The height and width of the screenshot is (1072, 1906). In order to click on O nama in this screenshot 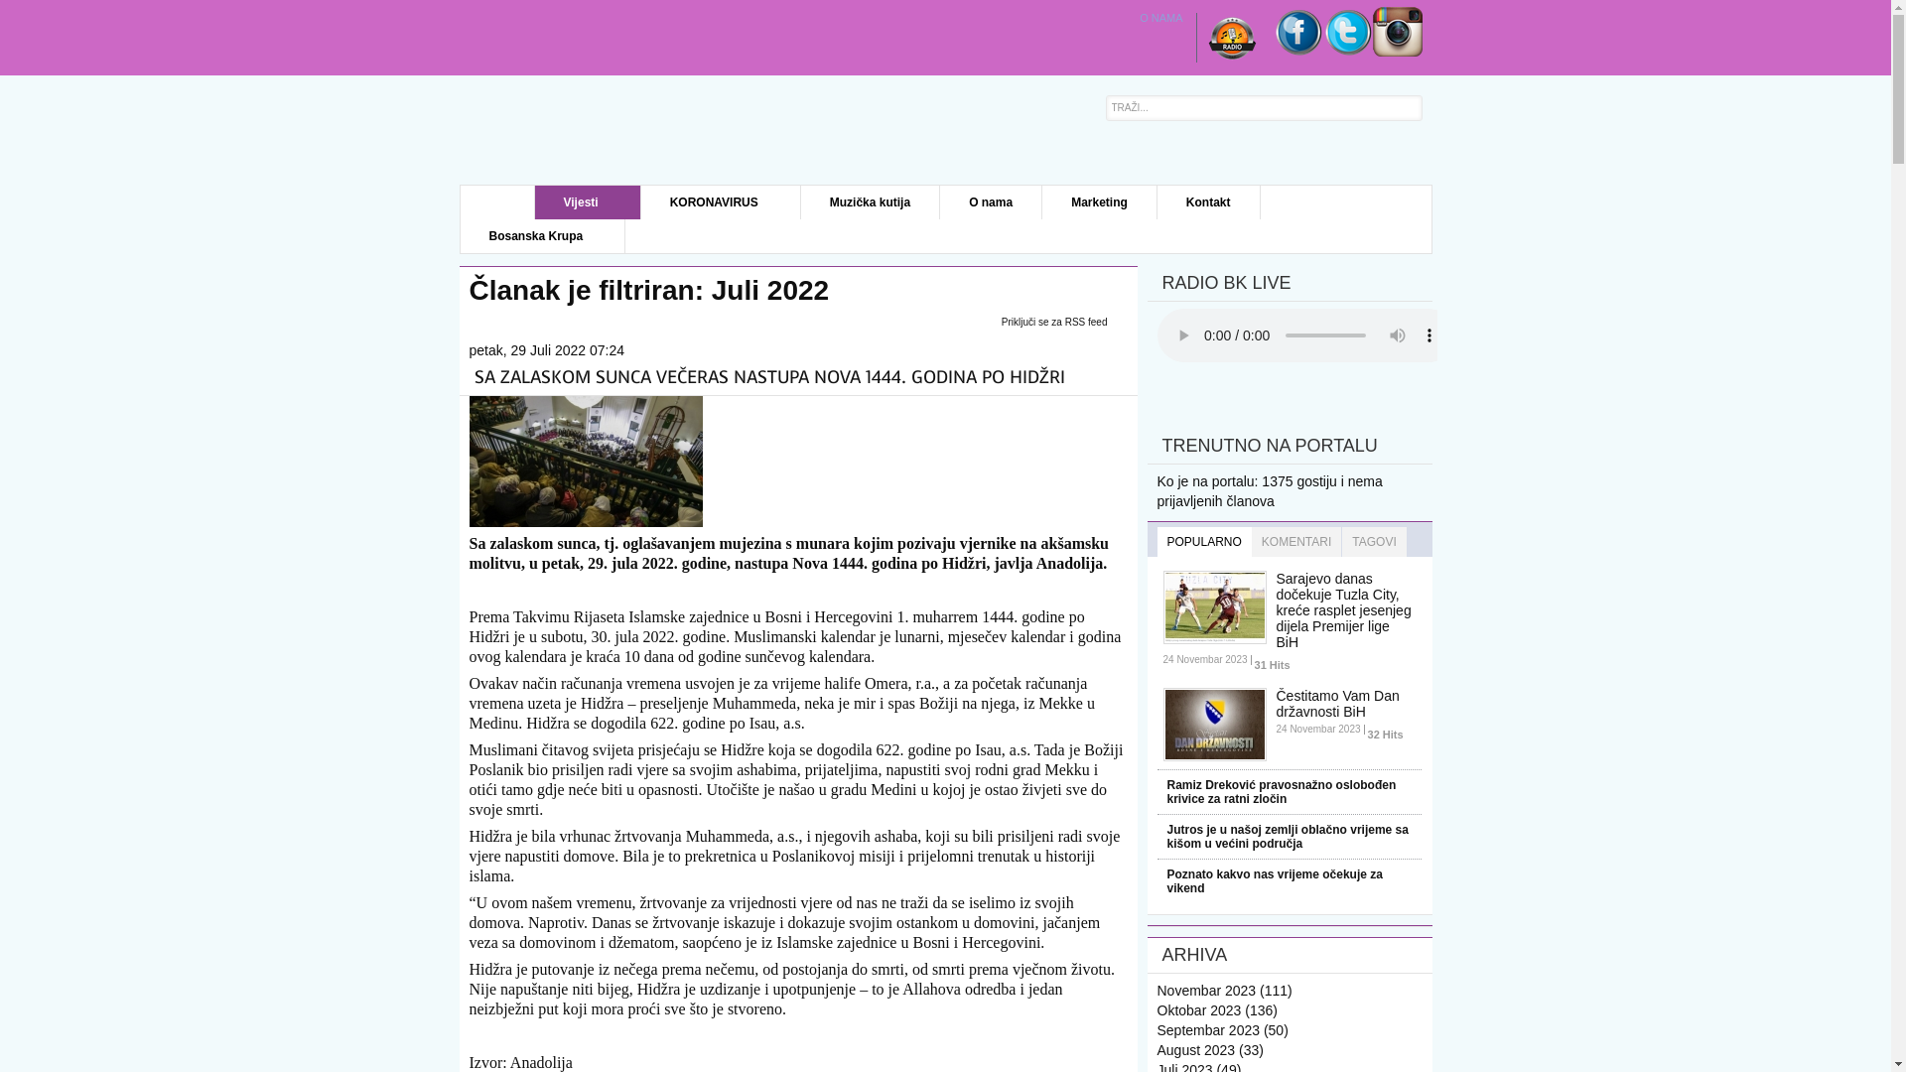, I will do `click(991, 202)`.